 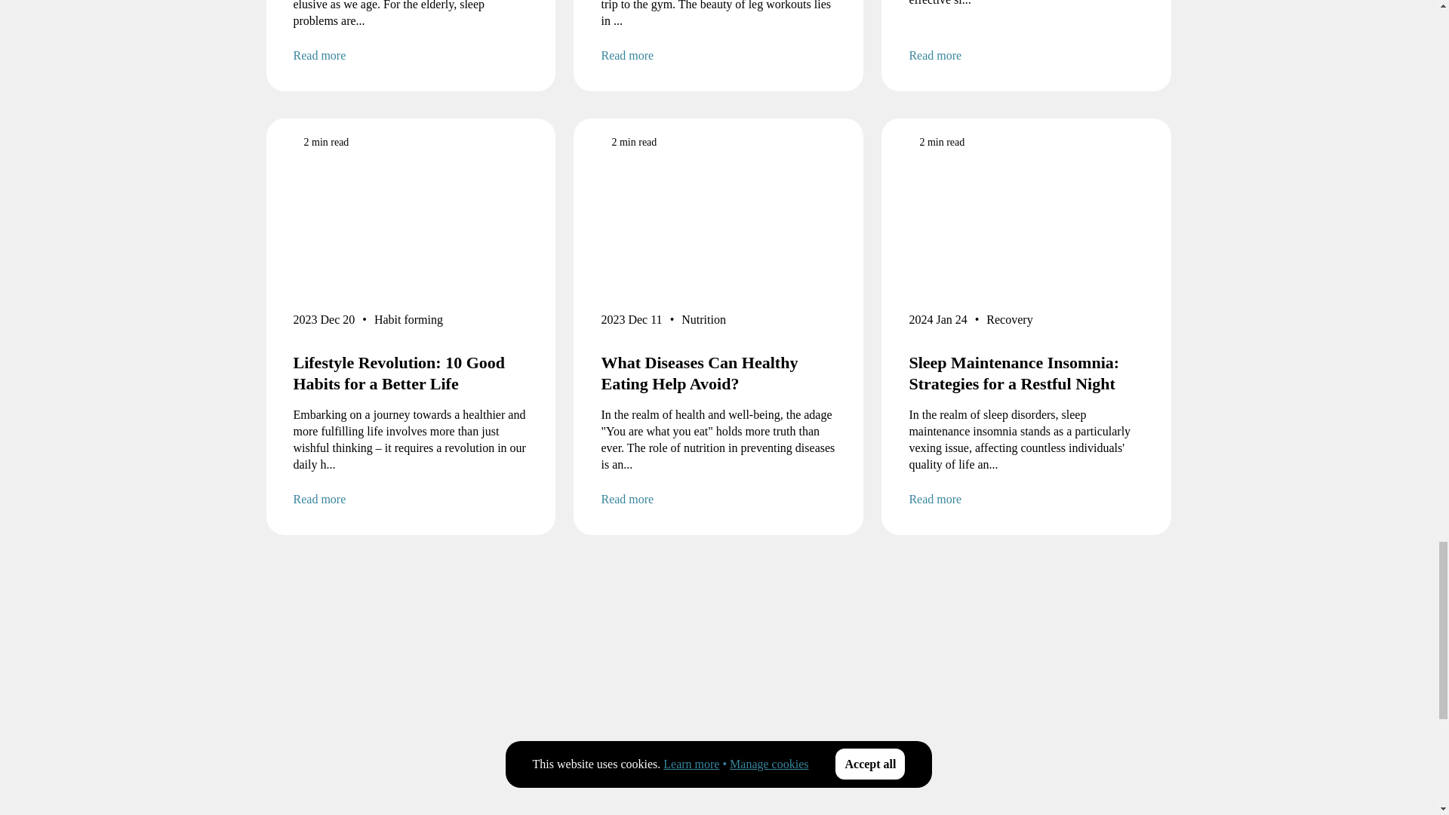 I want to click on Read more, so click(x=718, y=56).